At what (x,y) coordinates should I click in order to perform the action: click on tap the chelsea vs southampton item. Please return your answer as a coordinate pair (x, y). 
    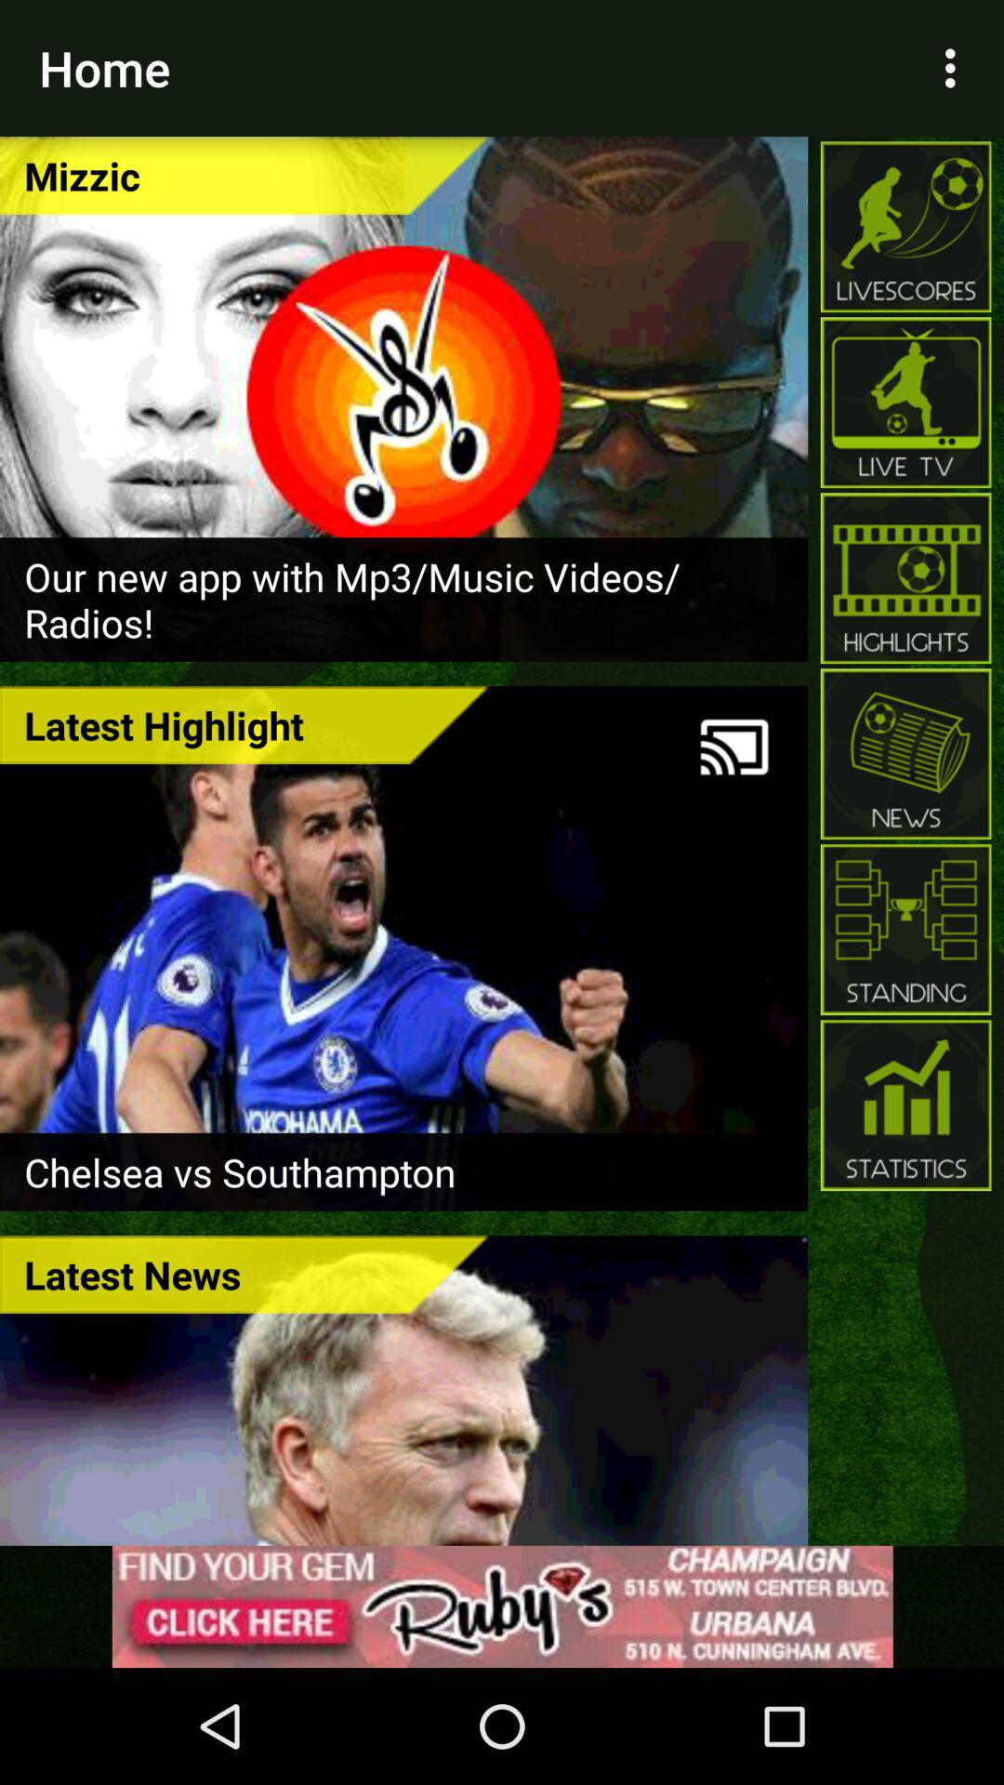
    Looking at the image, I should click on (403, 1171).